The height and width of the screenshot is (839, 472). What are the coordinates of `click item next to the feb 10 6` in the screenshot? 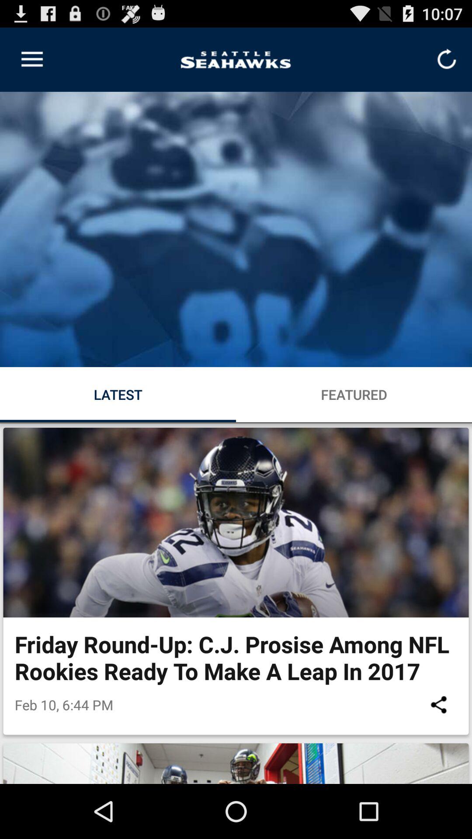 It's located at (439, 704).